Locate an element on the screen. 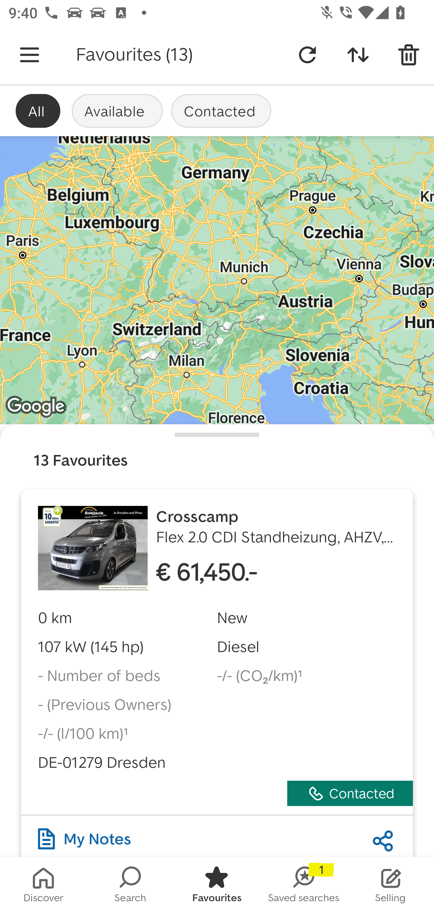  STOCK_LIST Selling is located at coordinates (391, 886).